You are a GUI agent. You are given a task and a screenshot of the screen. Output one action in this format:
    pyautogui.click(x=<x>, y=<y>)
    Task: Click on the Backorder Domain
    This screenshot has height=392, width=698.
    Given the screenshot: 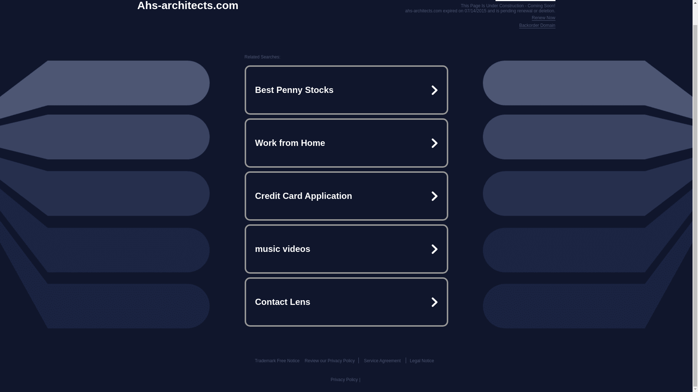 What is the action you would take?
    pyautogui.click(x=537, y=25)
    